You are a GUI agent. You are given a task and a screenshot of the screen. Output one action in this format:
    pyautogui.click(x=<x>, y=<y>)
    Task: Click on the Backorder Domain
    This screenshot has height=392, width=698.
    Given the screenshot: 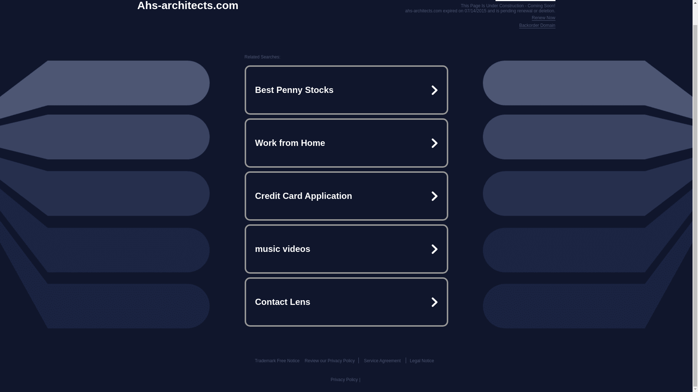 What is the action you would take?
    pyautogui.click(x=537, y=25)
    